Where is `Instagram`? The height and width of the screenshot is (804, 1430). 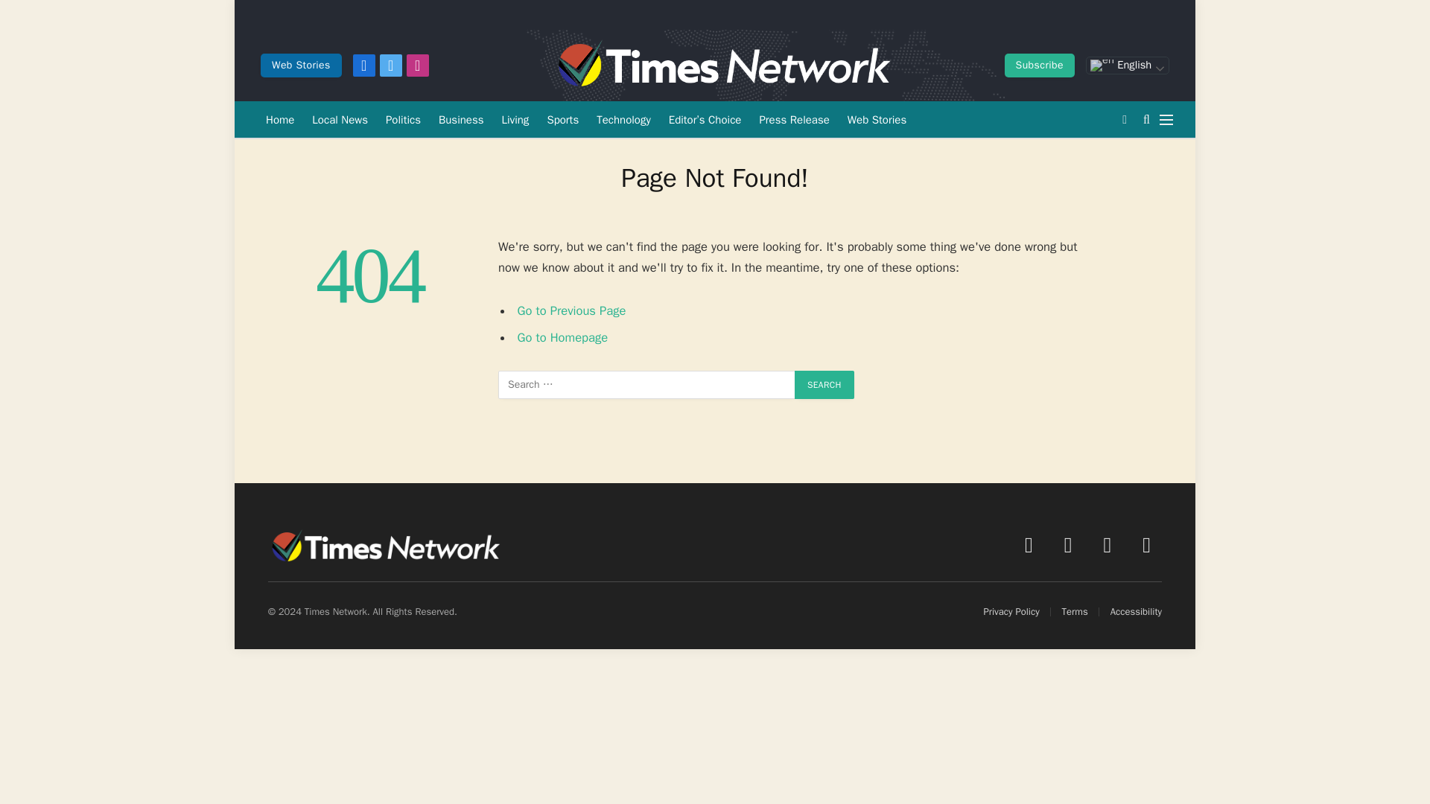
Instagram is located at coordinates (417, 66).